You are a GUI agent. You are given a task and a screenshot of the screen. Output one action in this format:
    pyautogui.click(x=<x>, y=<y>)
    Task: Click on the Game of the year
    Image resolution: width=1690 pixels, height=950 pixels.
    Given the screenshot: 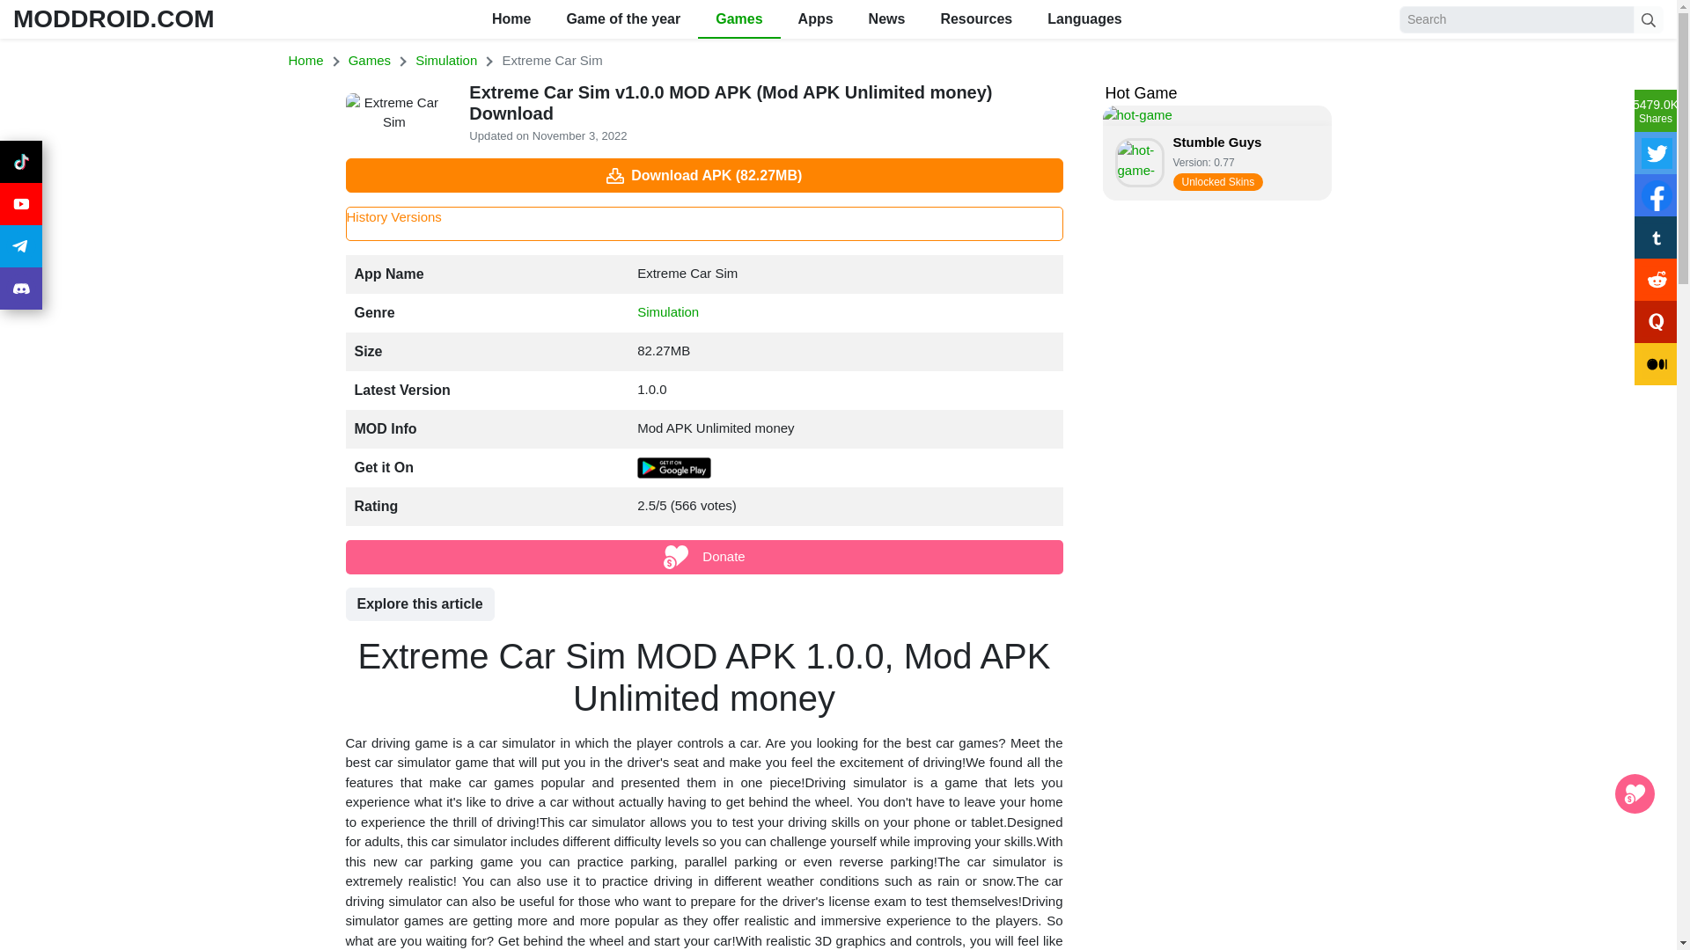 What is the action you would take?
    pyautogui.click(x=622, y=19)
    